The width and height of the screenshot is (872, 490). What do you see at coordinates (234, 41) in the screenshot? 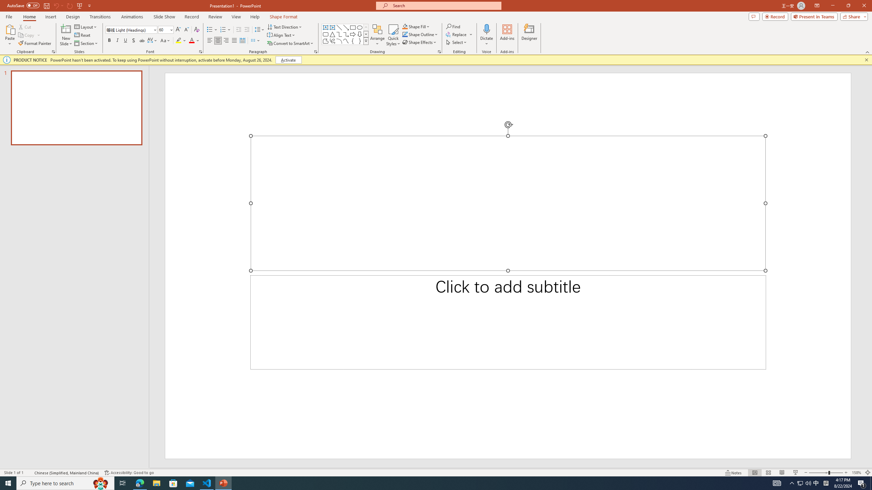
I see `Justify` at bounding box center [234, 41].